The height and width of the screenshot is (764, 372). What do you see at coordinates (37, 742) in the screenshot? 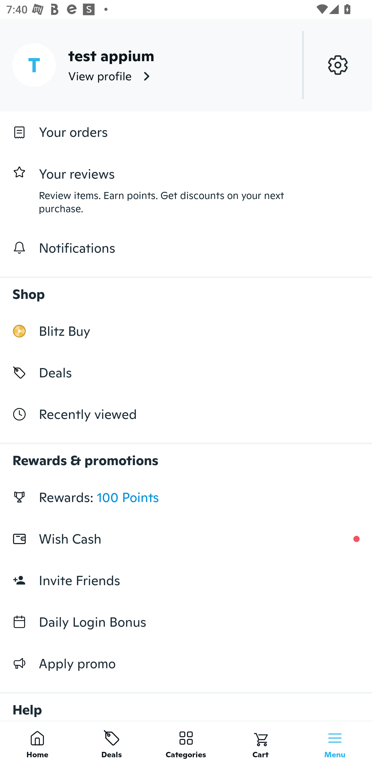
I see `Home` at bounding box center [37, 742].